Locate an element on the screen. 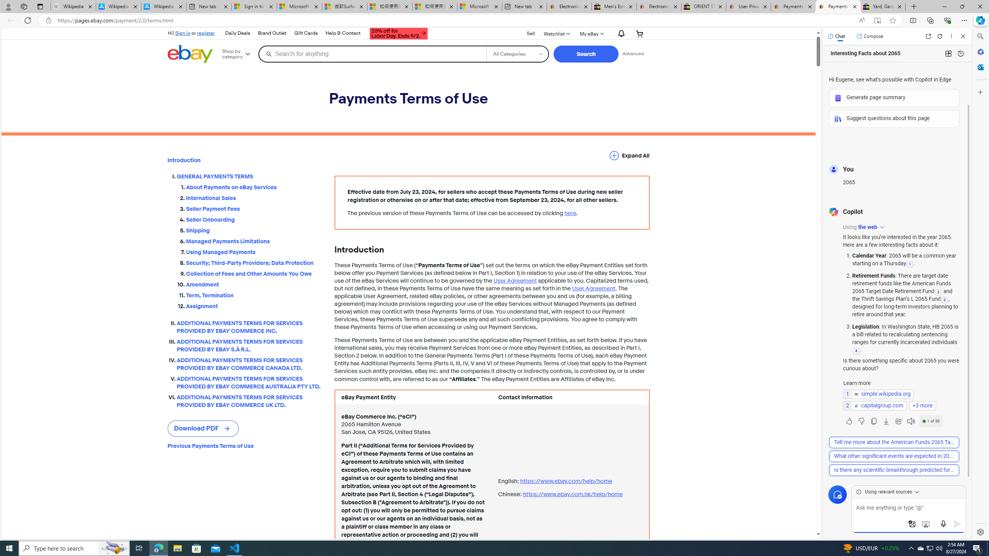  Microsoft Services Agreement is located at coordinates (300, 7).